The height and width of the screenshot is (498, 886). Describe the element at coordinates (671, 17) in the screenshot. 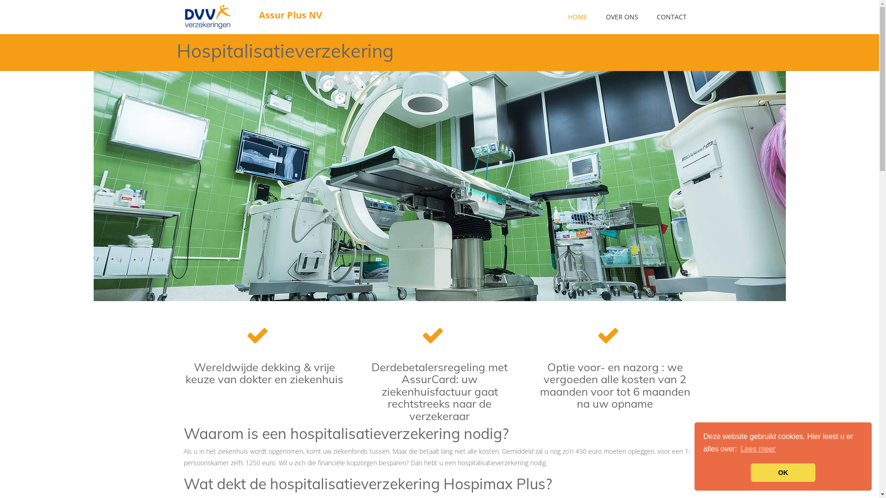

I see `CONTACT` at that location.